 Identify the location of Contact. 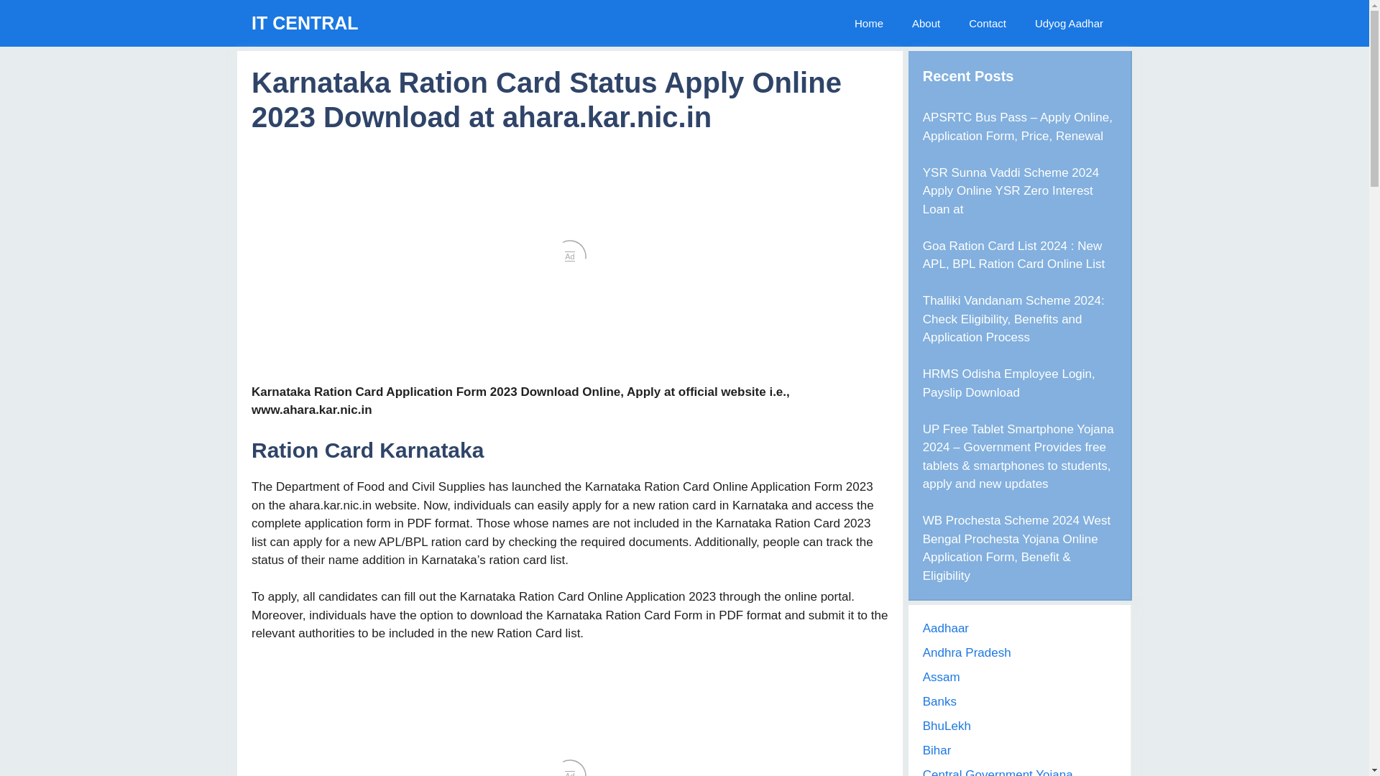
(988, 23).